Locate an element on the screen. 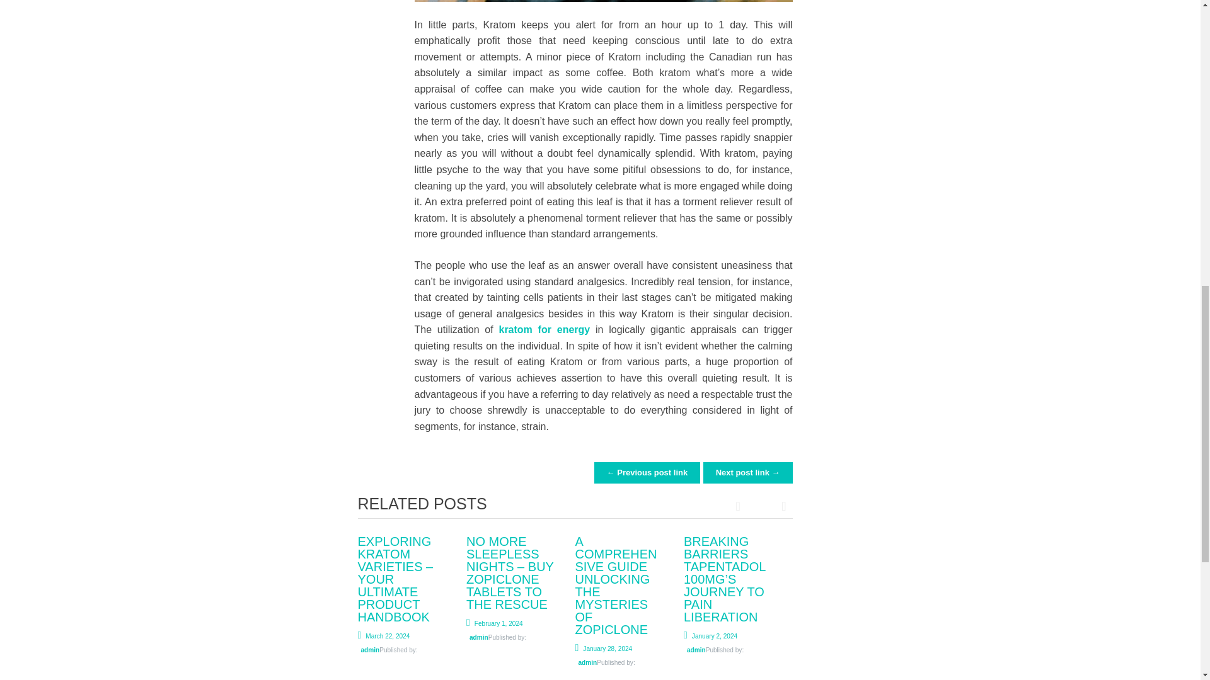 This screenshot has width=1210, height=680. admin is located at coordinates (479, 637).